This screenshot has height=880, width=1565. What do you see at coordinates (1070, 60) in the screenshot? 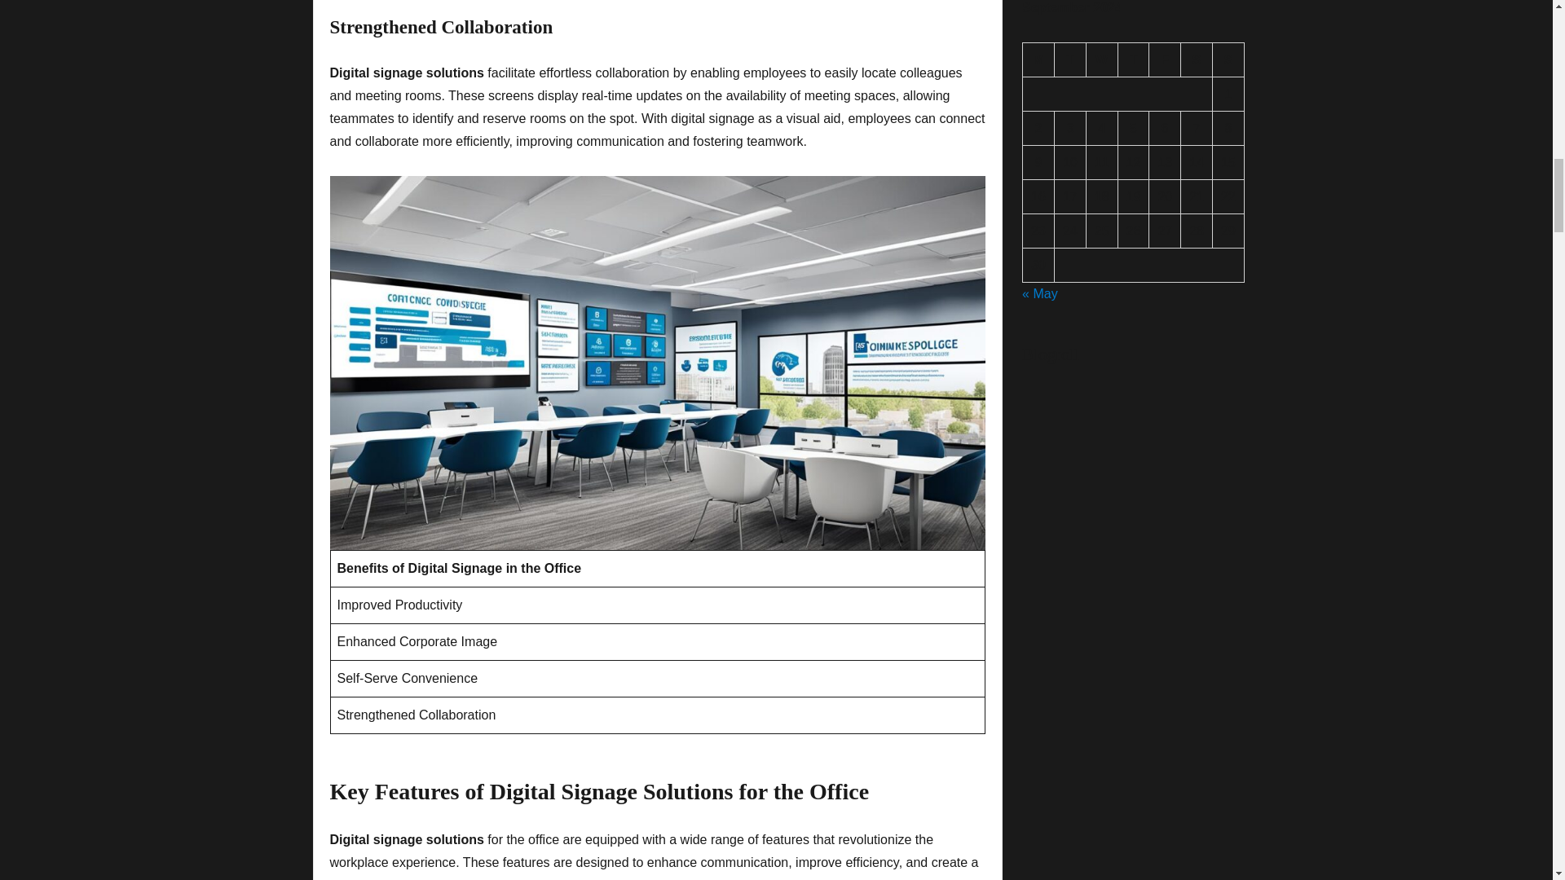
I see `Tuesday` at bounding box center [1070, 60].